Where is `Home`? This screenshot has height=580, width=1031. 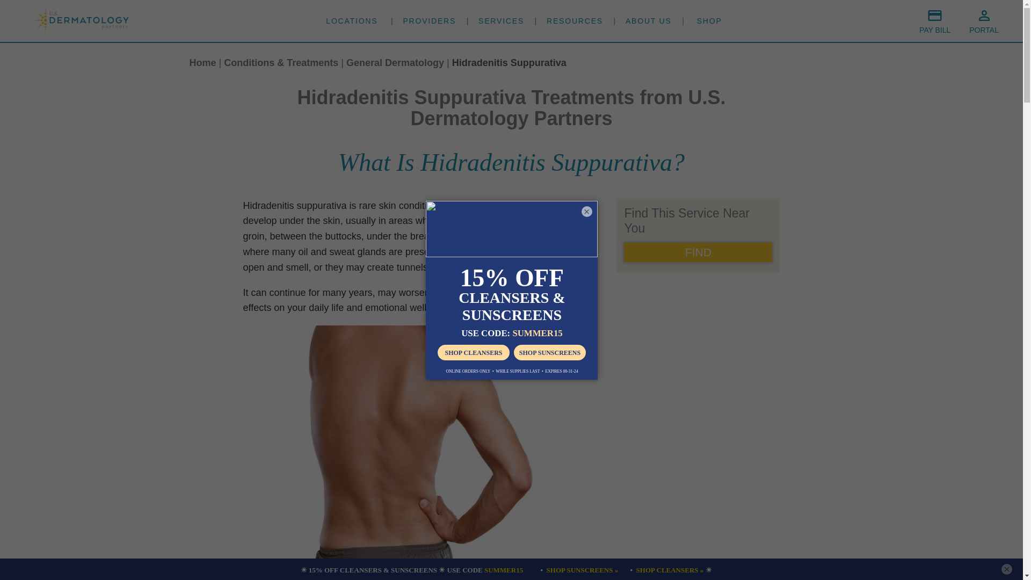
Home is located at coordinates (202, 62).